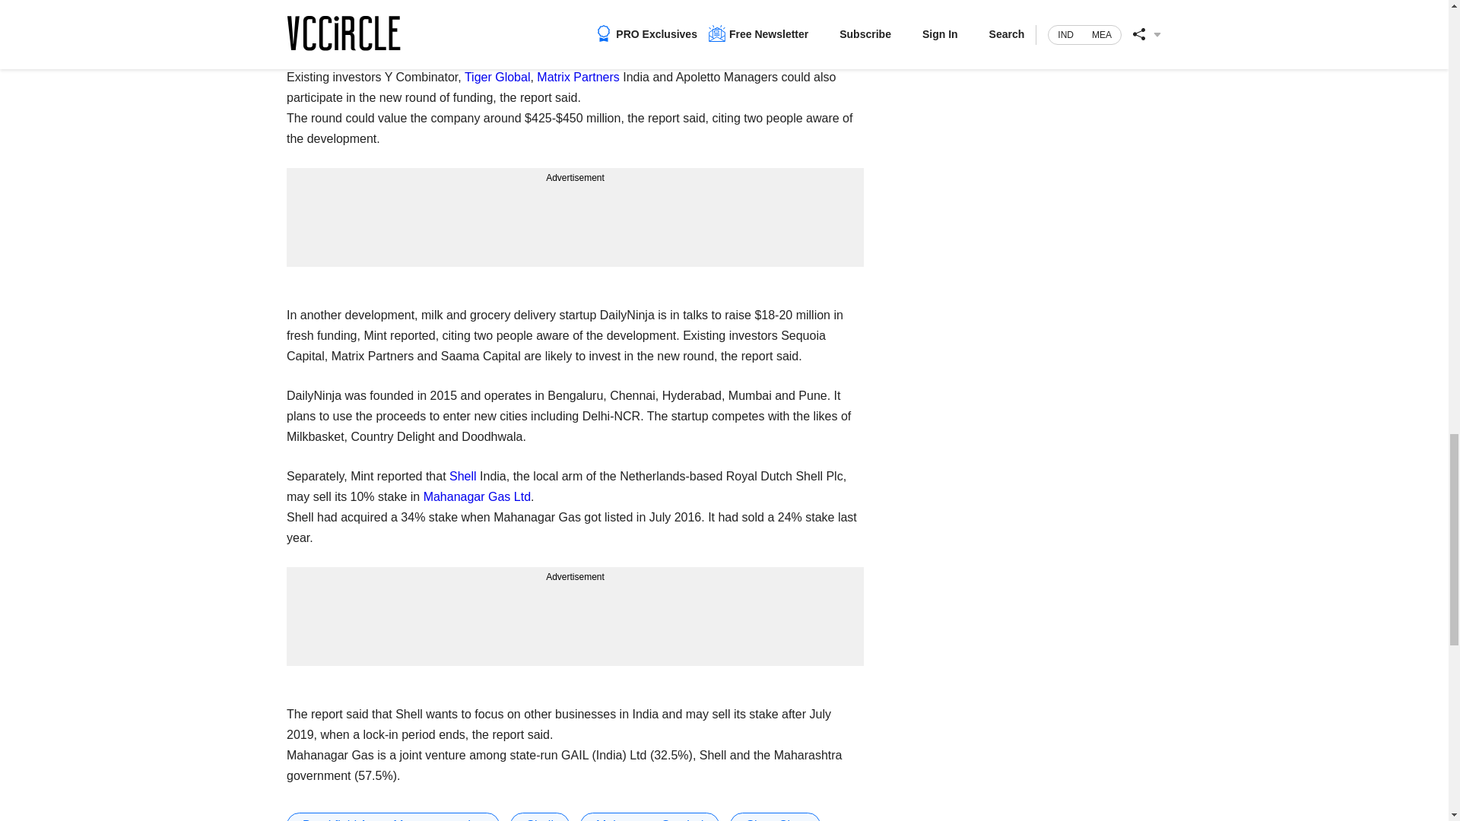  Describe the element at coordinates (649, 816) in the screenshot. I see `Mahanagar Gas Ltd` at that location.